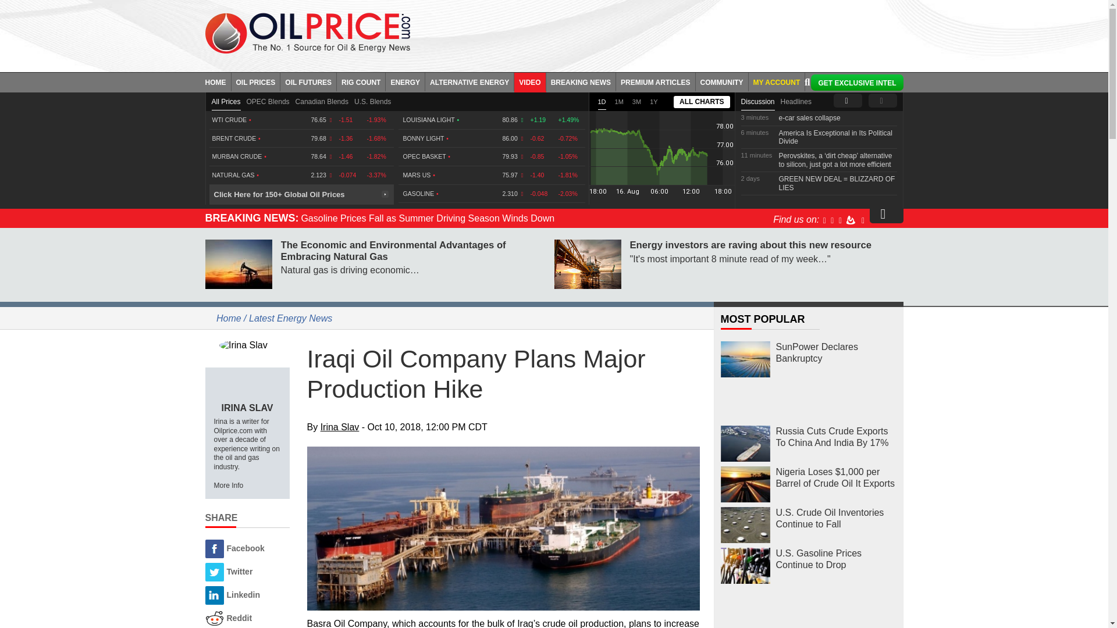 The width and height of the screenshot is (1117, 628). What do you see at coordinates (247, 345) in the screenshot?
I see `Irina Slav` at bounding box center [247, 345].